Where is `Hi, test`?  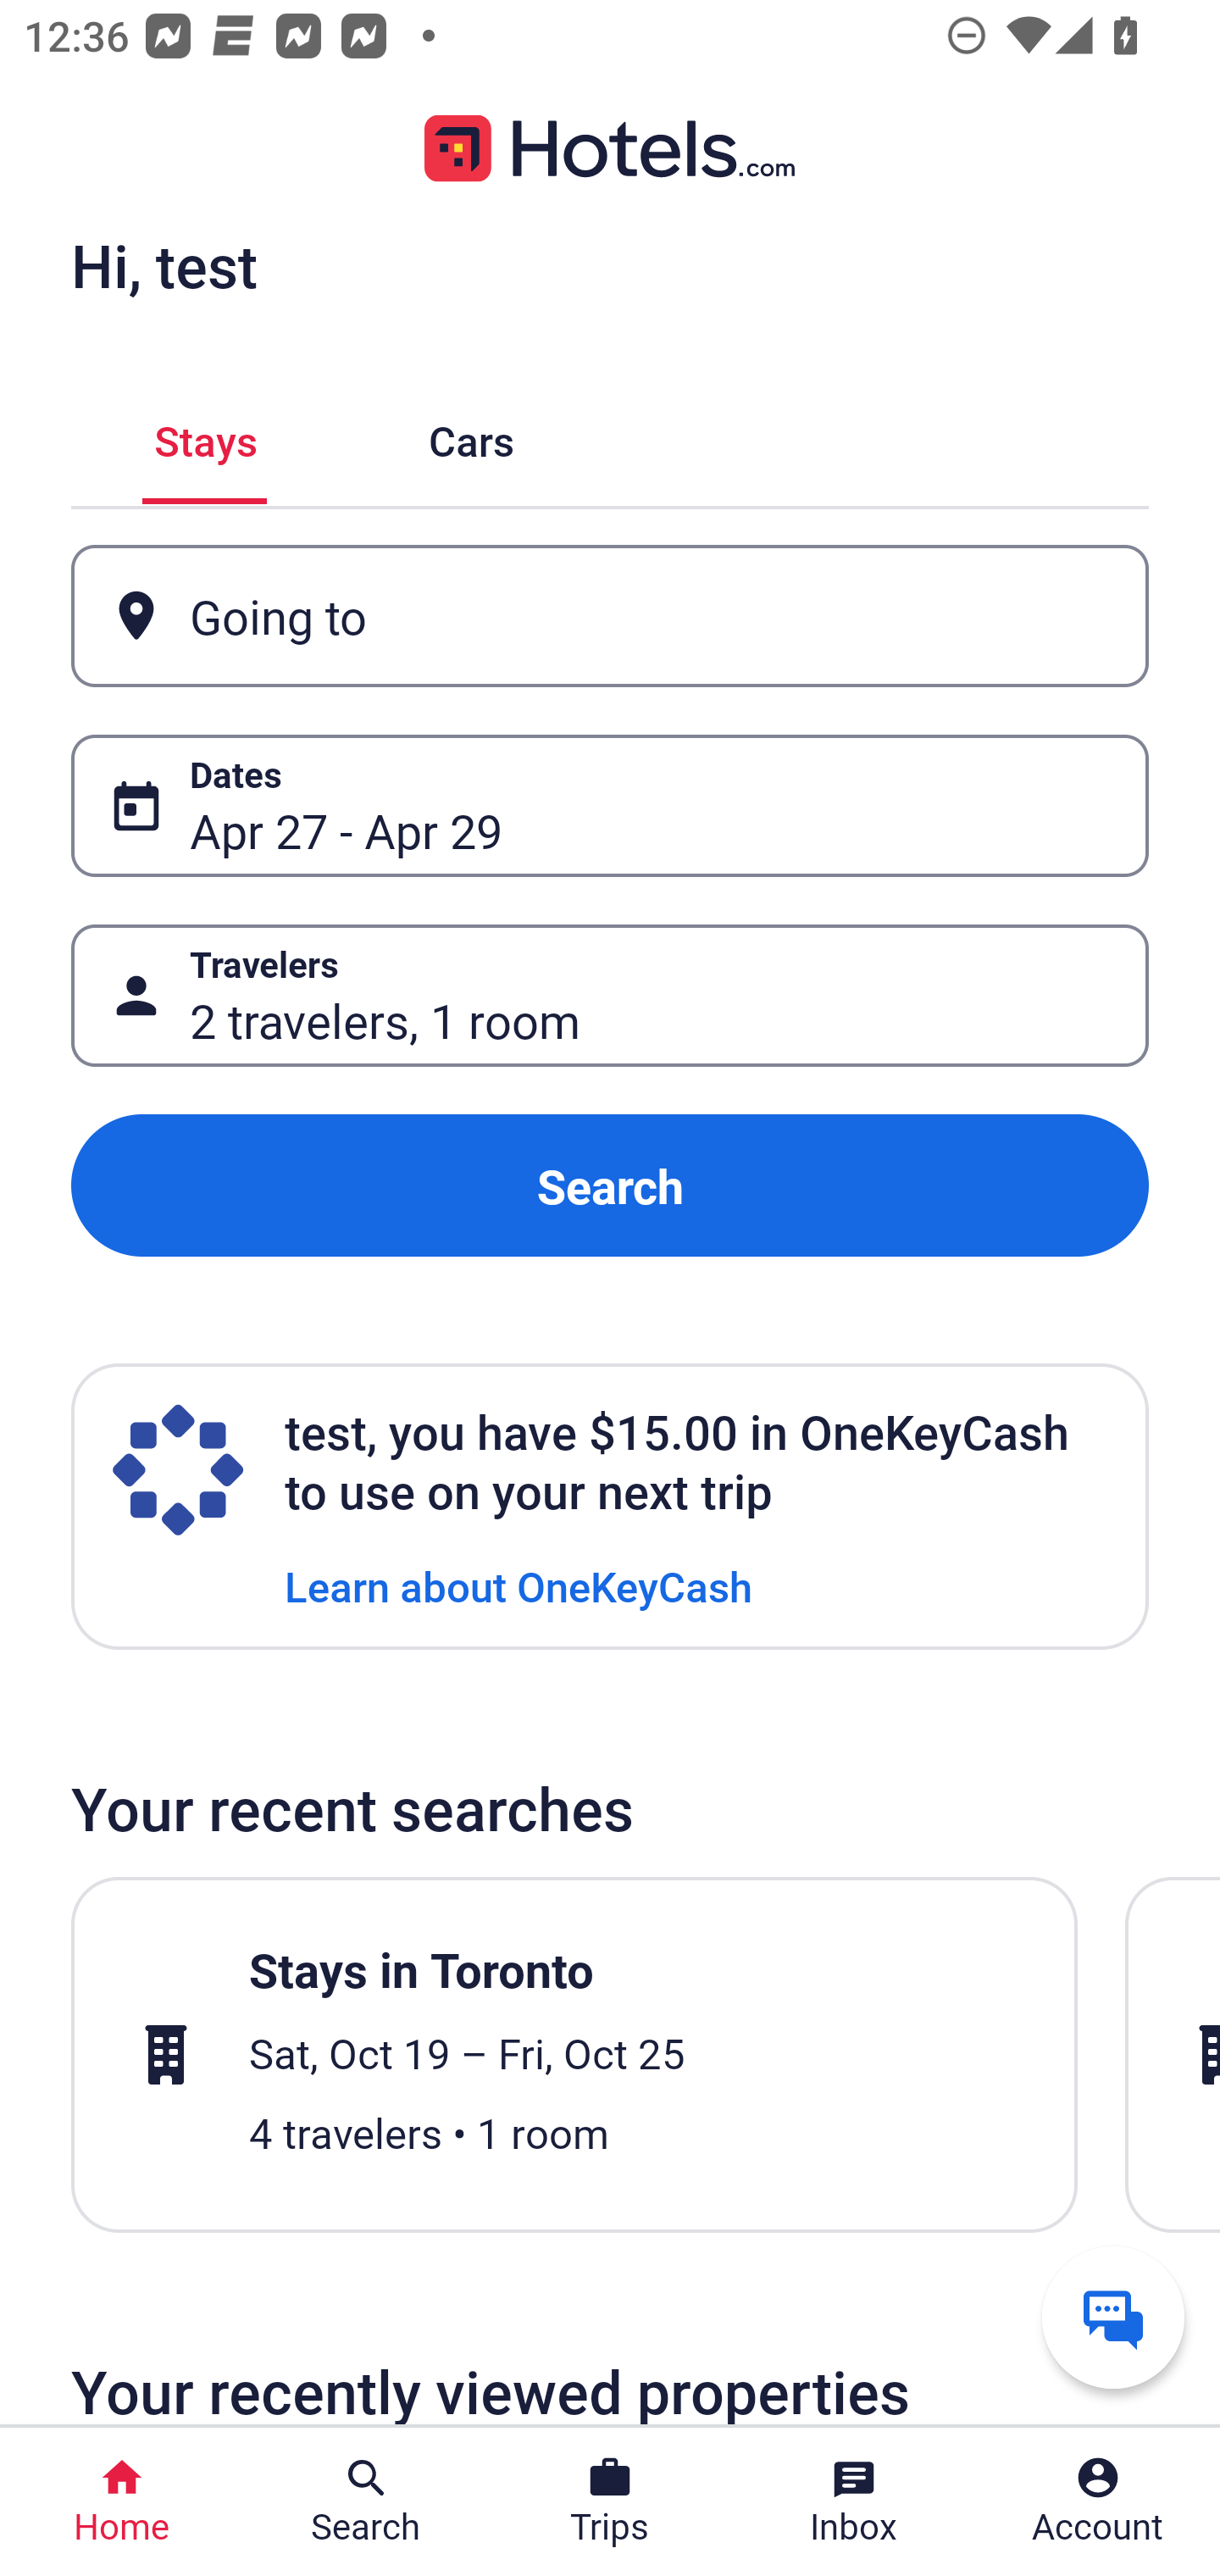
Hi, test is located at coordinates (164, 265).